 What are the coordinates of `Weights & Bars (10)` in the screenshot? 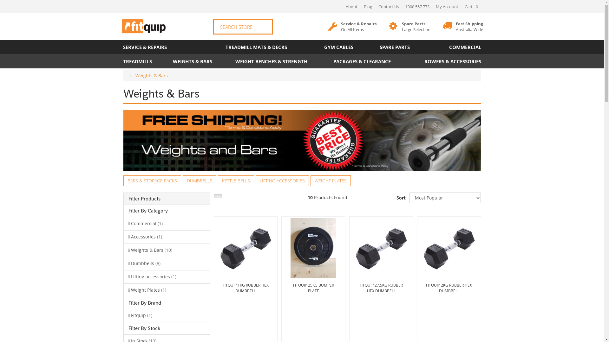 It's located at (167, 250).